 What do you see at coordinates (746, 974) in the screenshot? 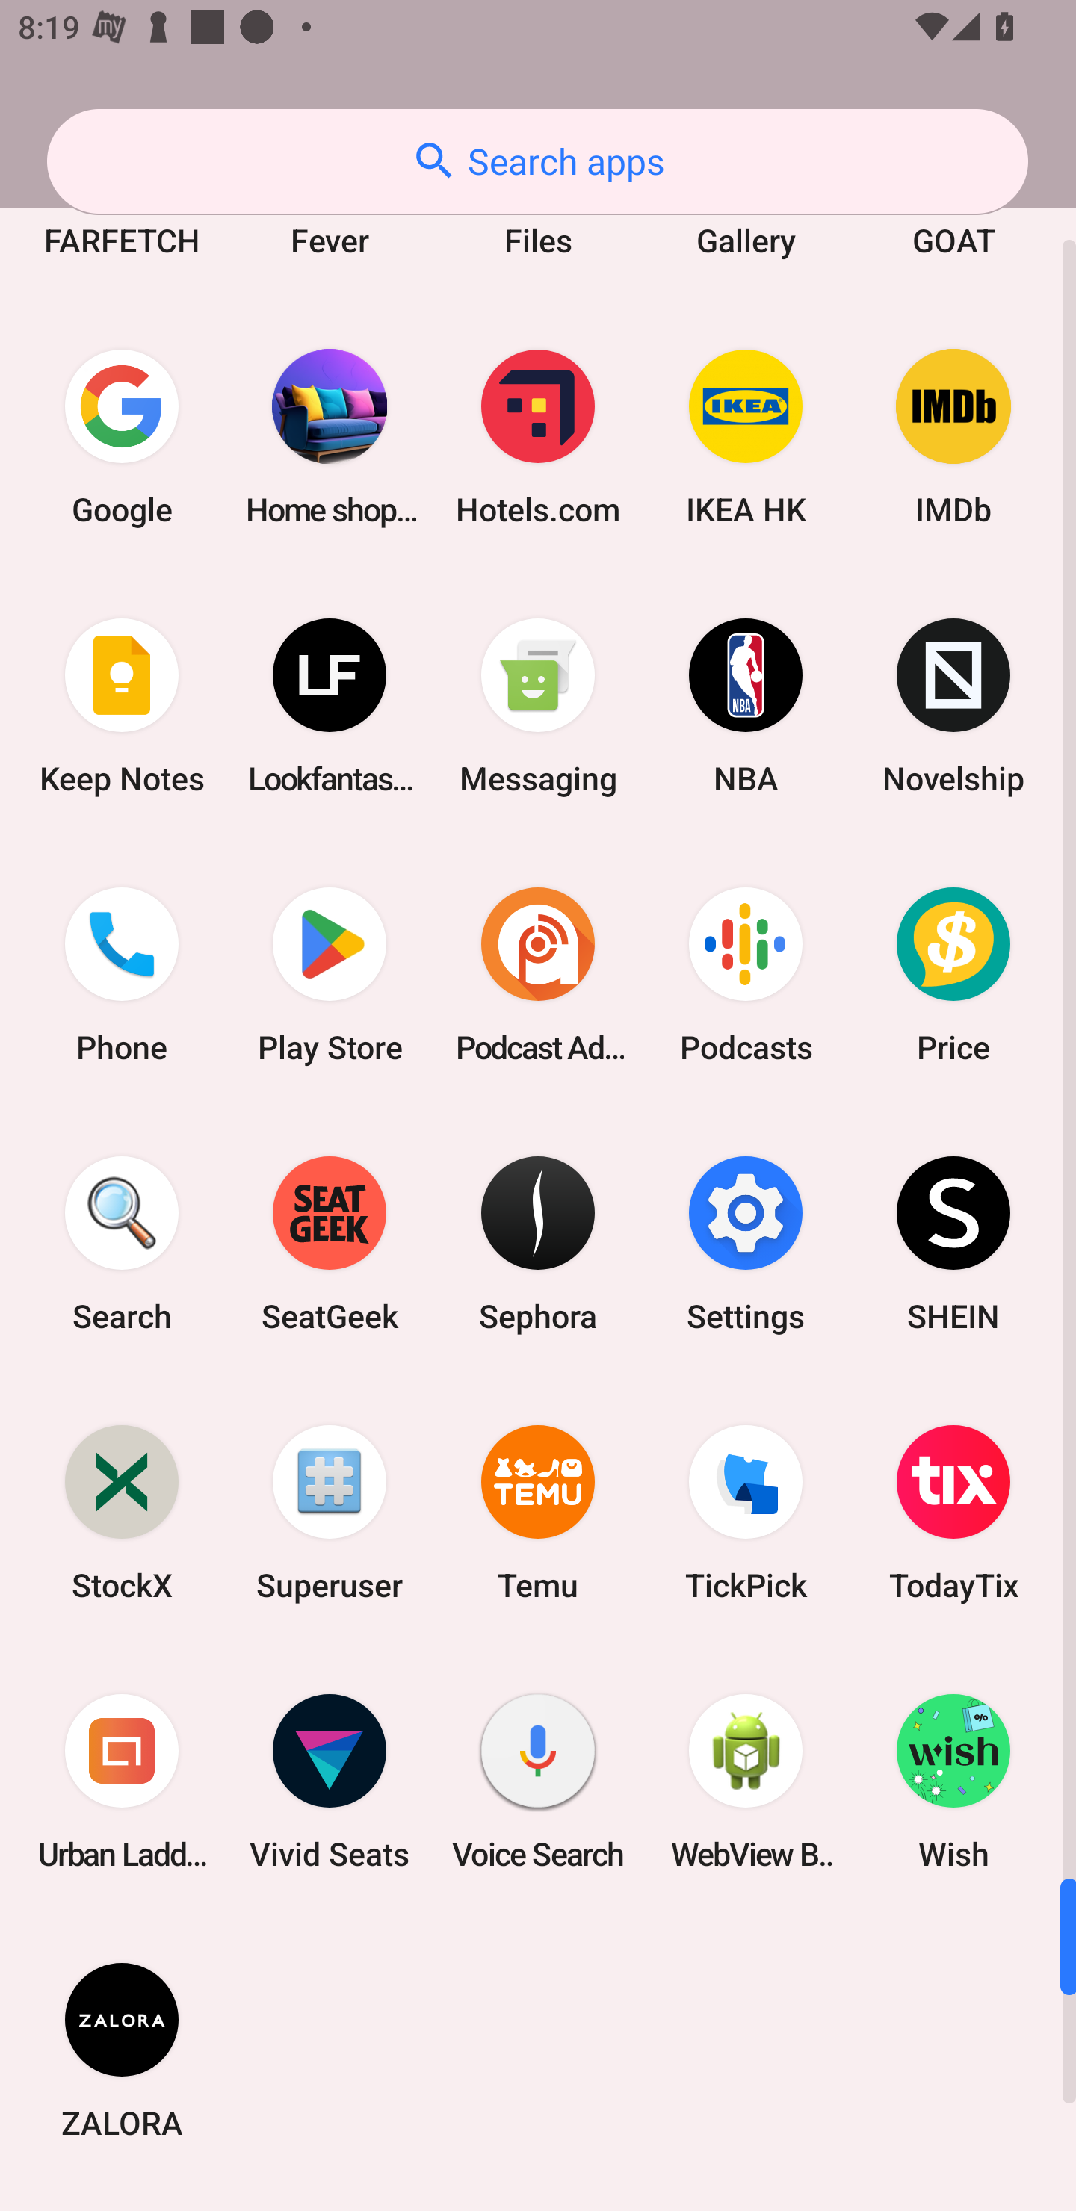
I see `Podcasts` at bounding box center [746, 974].